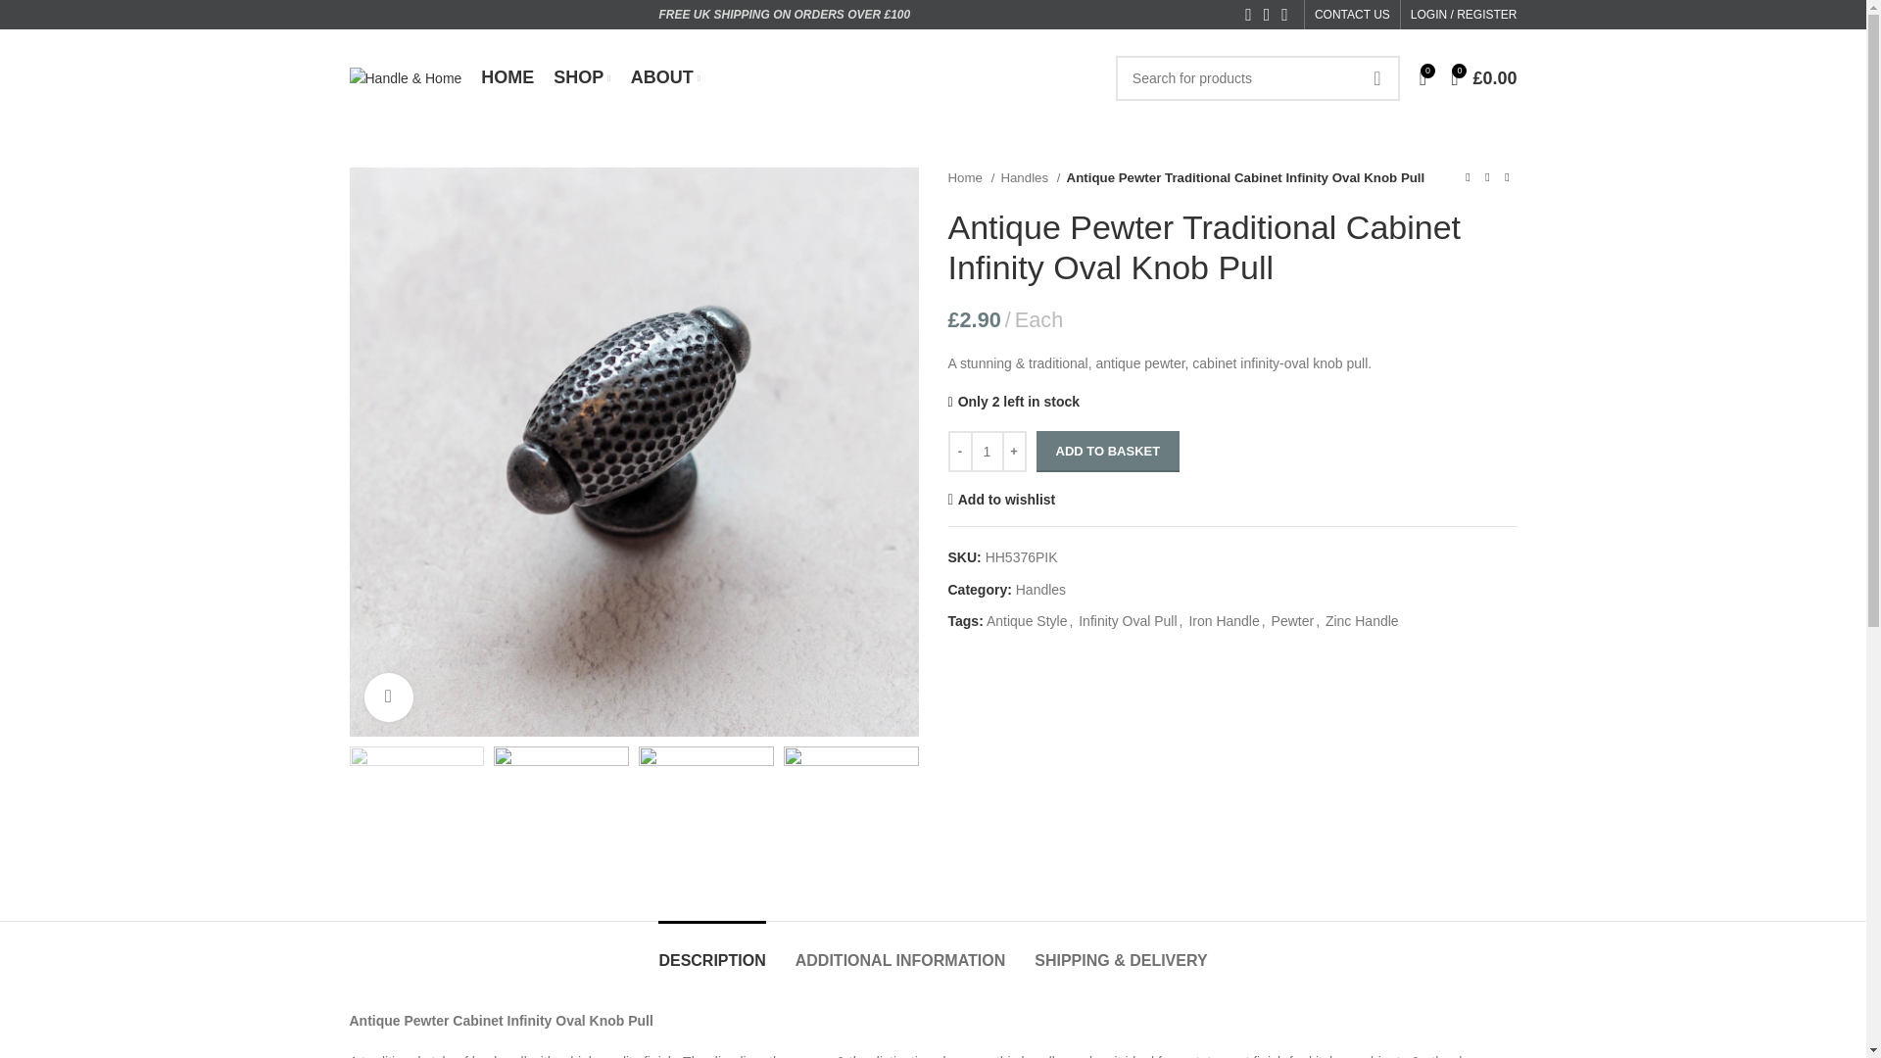 Image resolution: width=1881 pixels, height=1058 pixels. What do you see at coordinates (1483, 78) in the screenshot?
I see `Shopping cart` at bounding box center [1483, 78].